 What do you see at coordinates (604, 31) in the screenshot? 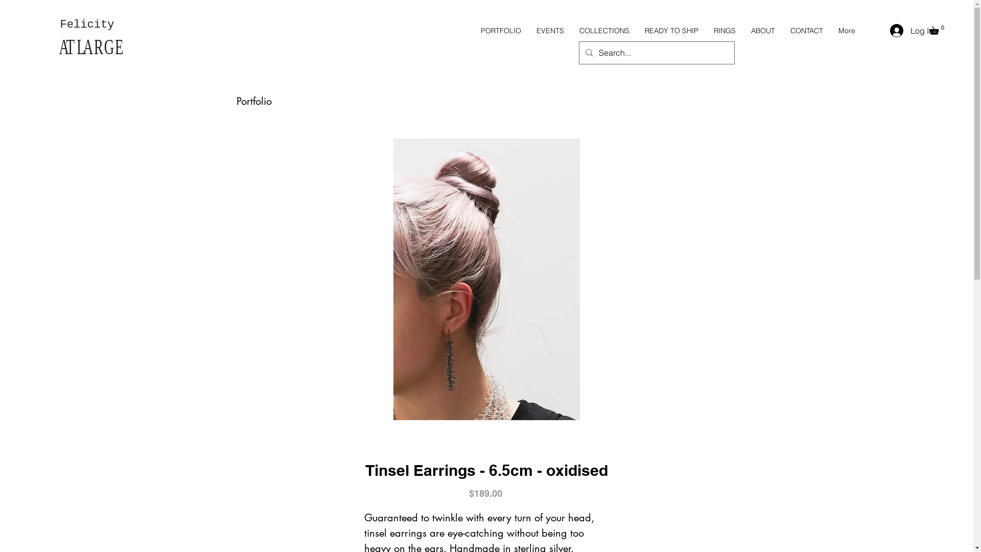
I see `COLLECTIONS` at bounding box center [604, 31].